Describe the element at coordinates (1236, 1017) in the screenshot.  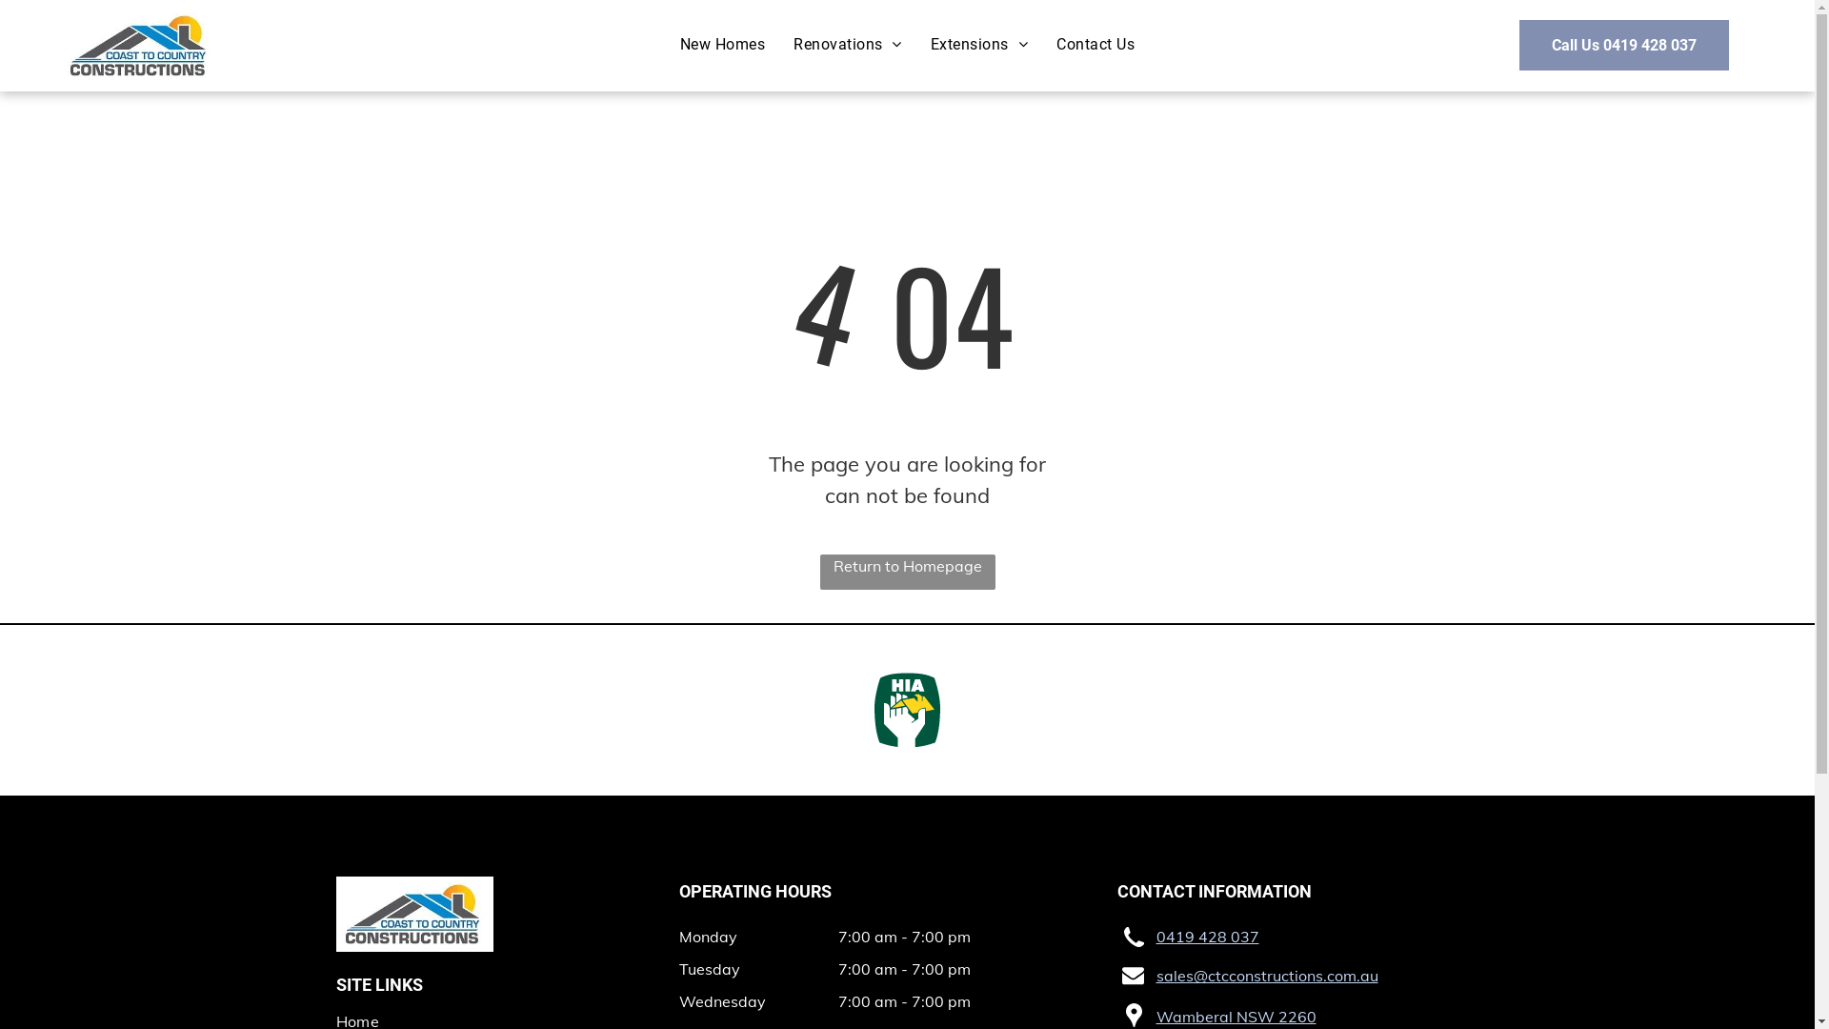
I see `Wamberal NSW 2260` at that location.